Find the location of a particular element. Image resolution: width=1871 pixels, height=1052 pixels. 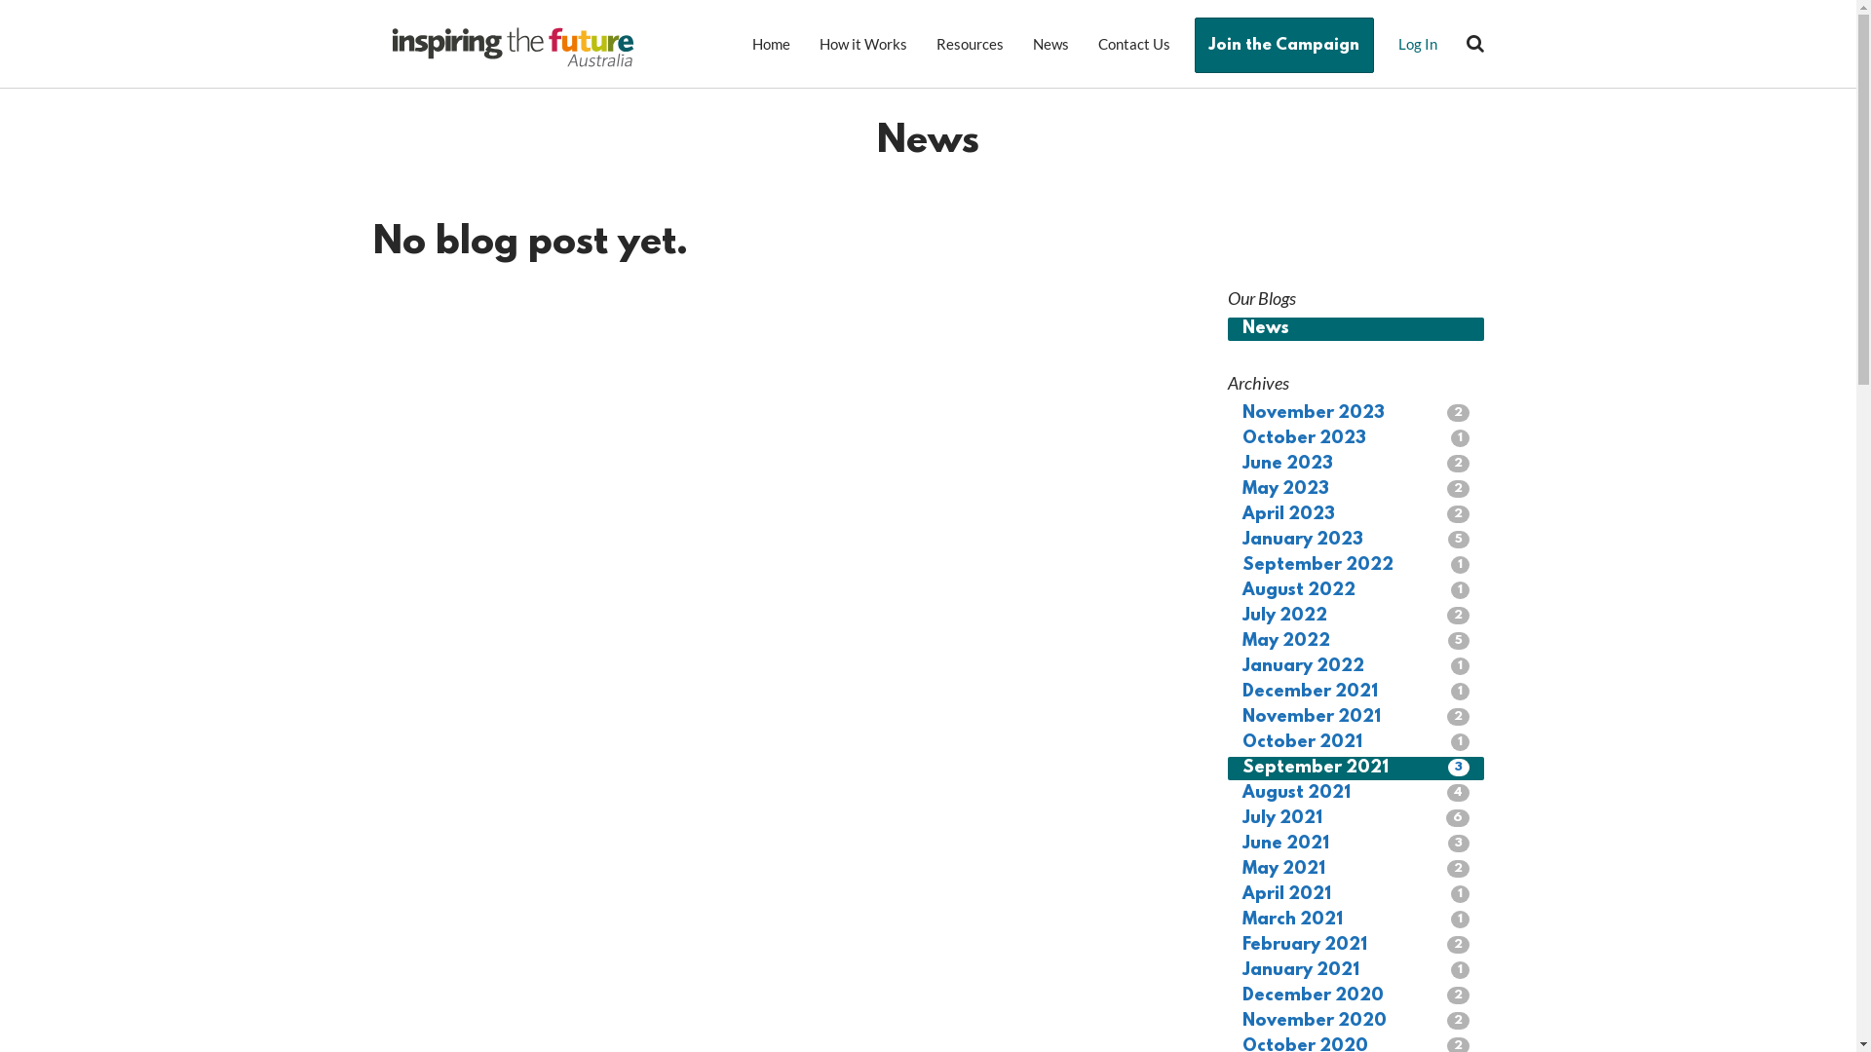

April 2023
2 is located at coordinates (1356, 515).